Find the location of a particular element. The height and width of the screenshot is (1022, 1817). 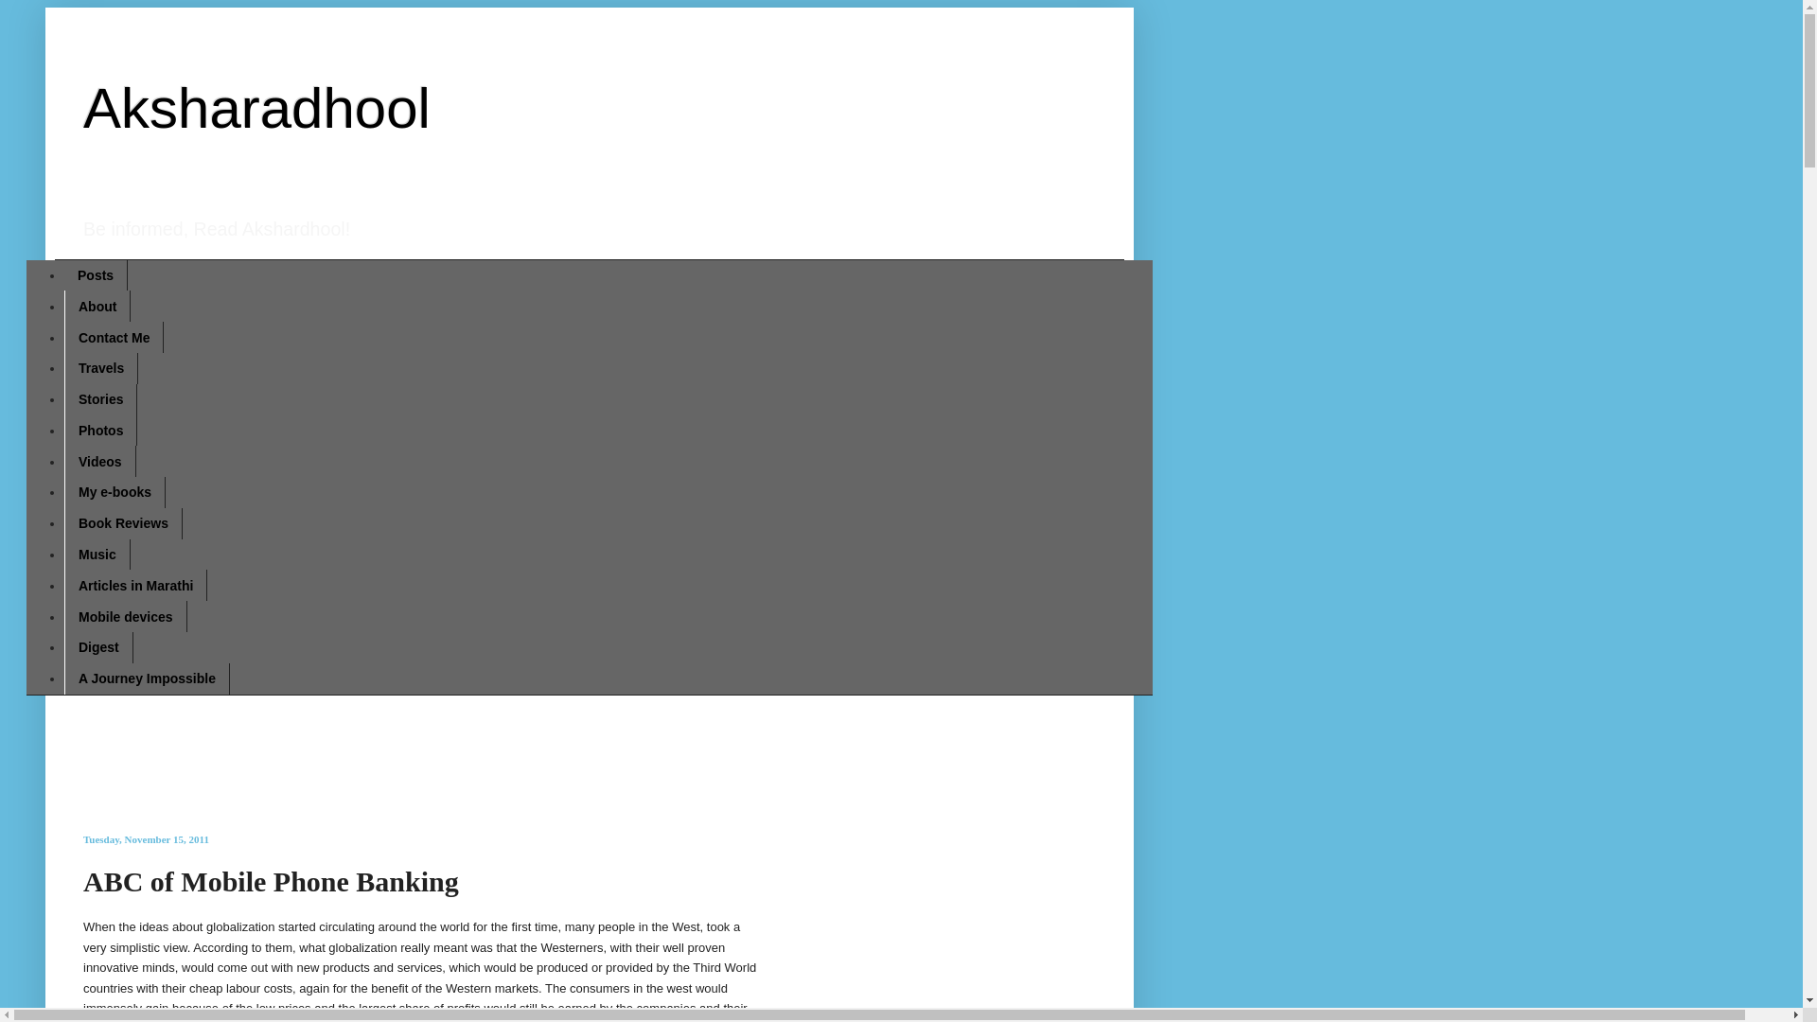

Articles in Marathi is located at coordinates (134, 585).